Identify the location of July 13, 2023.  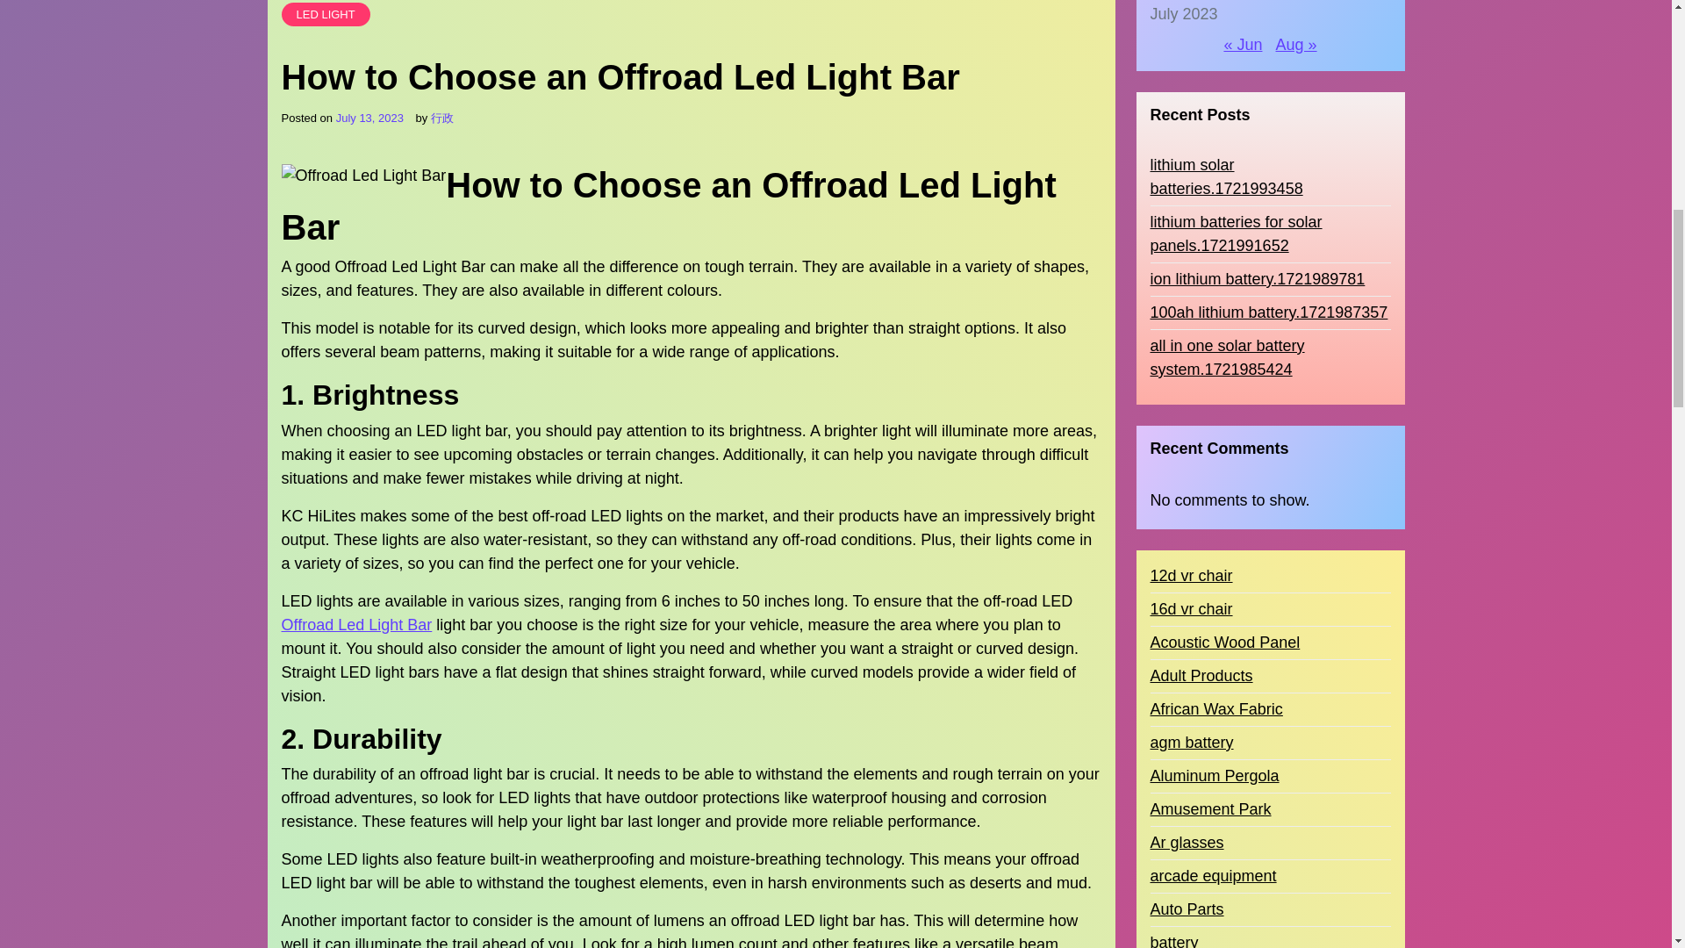
(369, 118).